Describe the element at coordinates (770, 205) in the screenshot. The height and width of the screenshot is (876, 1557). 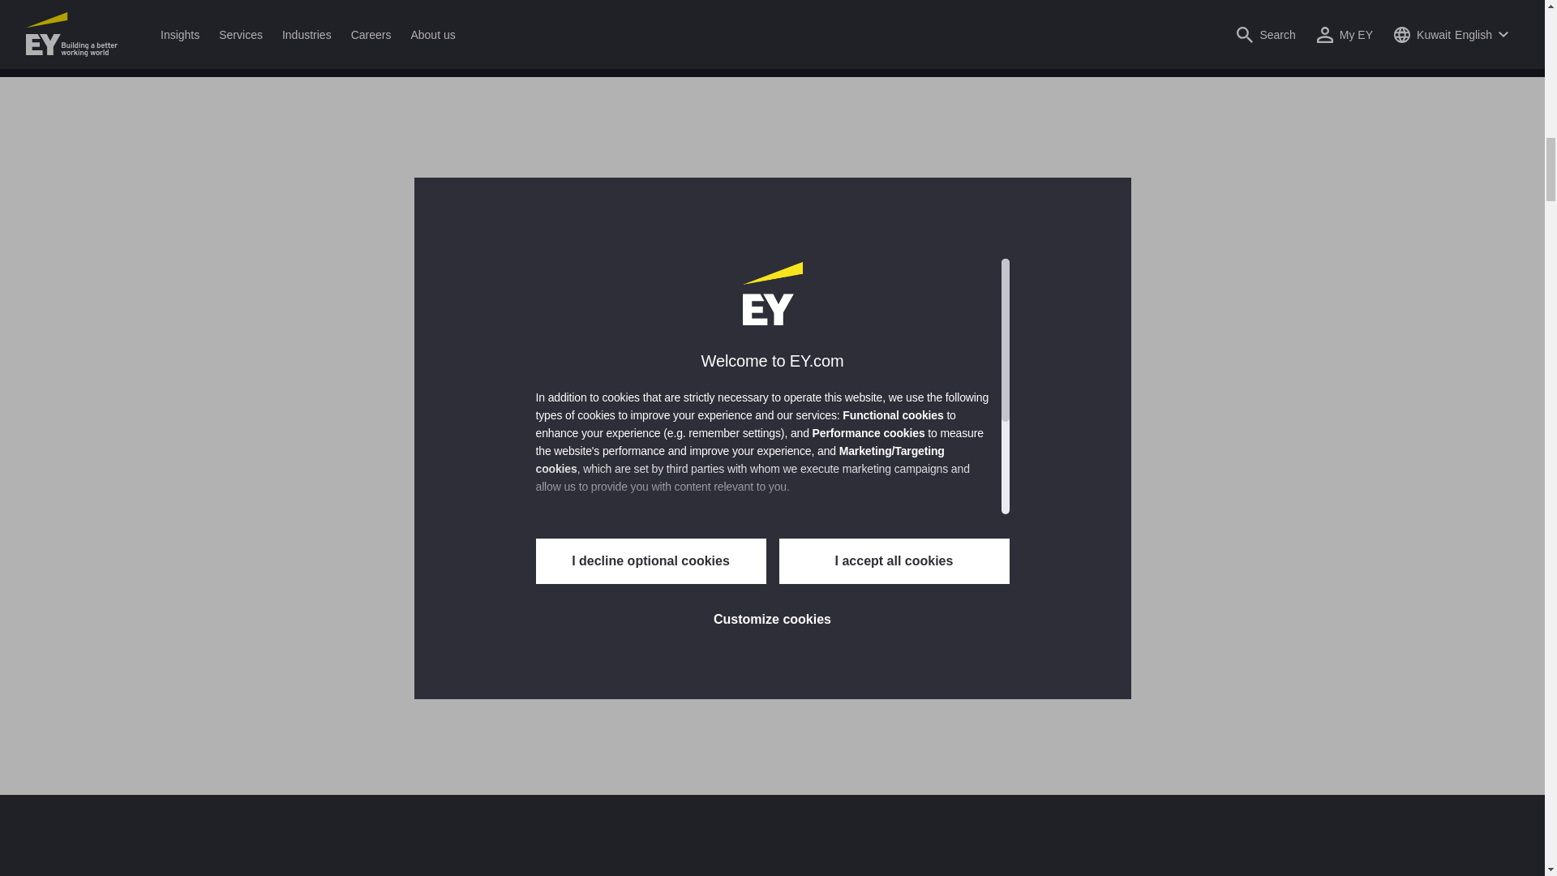
I see `Play Video` at that location.